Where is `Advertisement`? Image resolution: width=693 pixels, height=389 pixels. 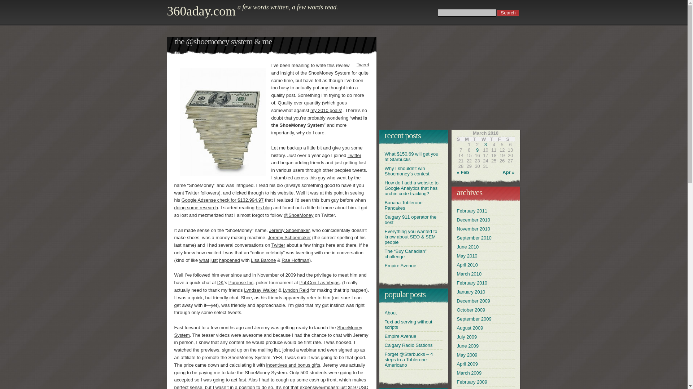 Advertisement is located at coordinates (450, 82).